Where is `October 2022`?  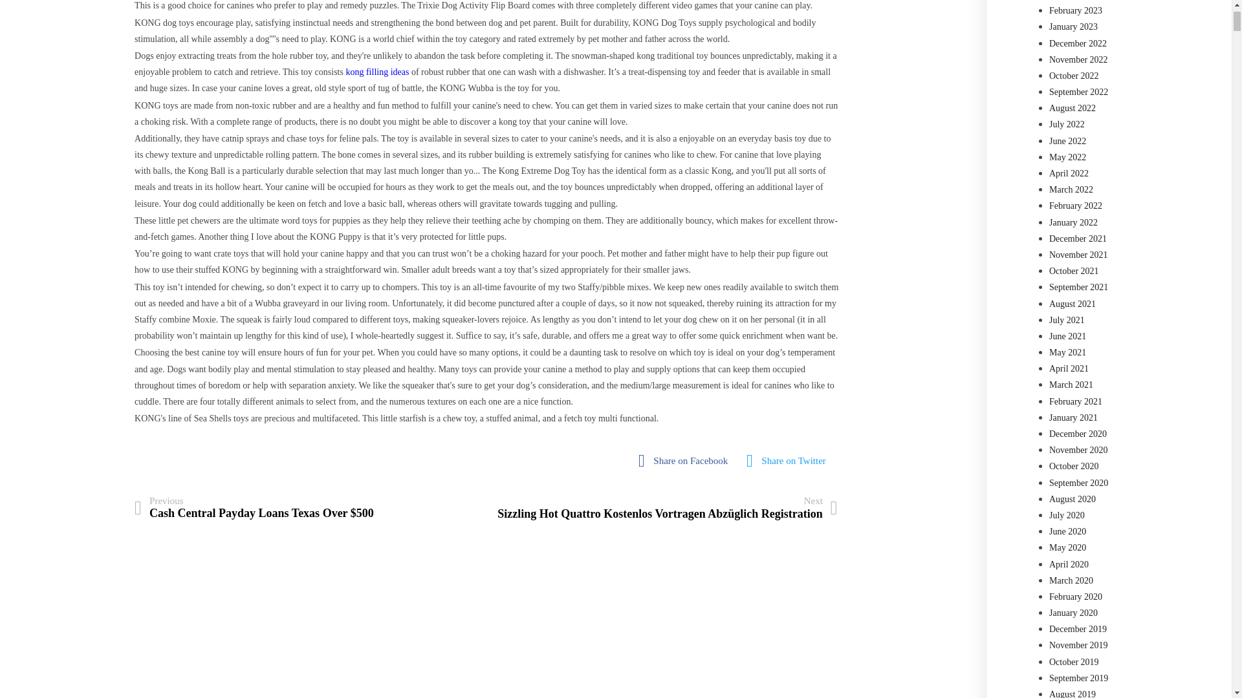
October 2022 is located at coordinates (1074, 76).